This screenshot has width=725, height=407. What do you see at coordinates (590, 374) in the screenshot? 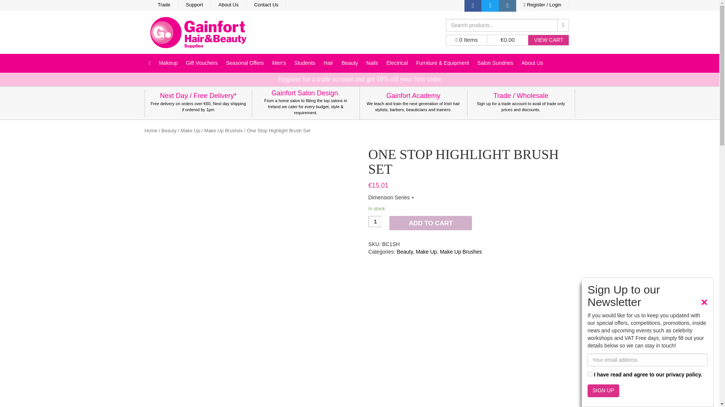
I see `1` at bounding box center [590, 374].